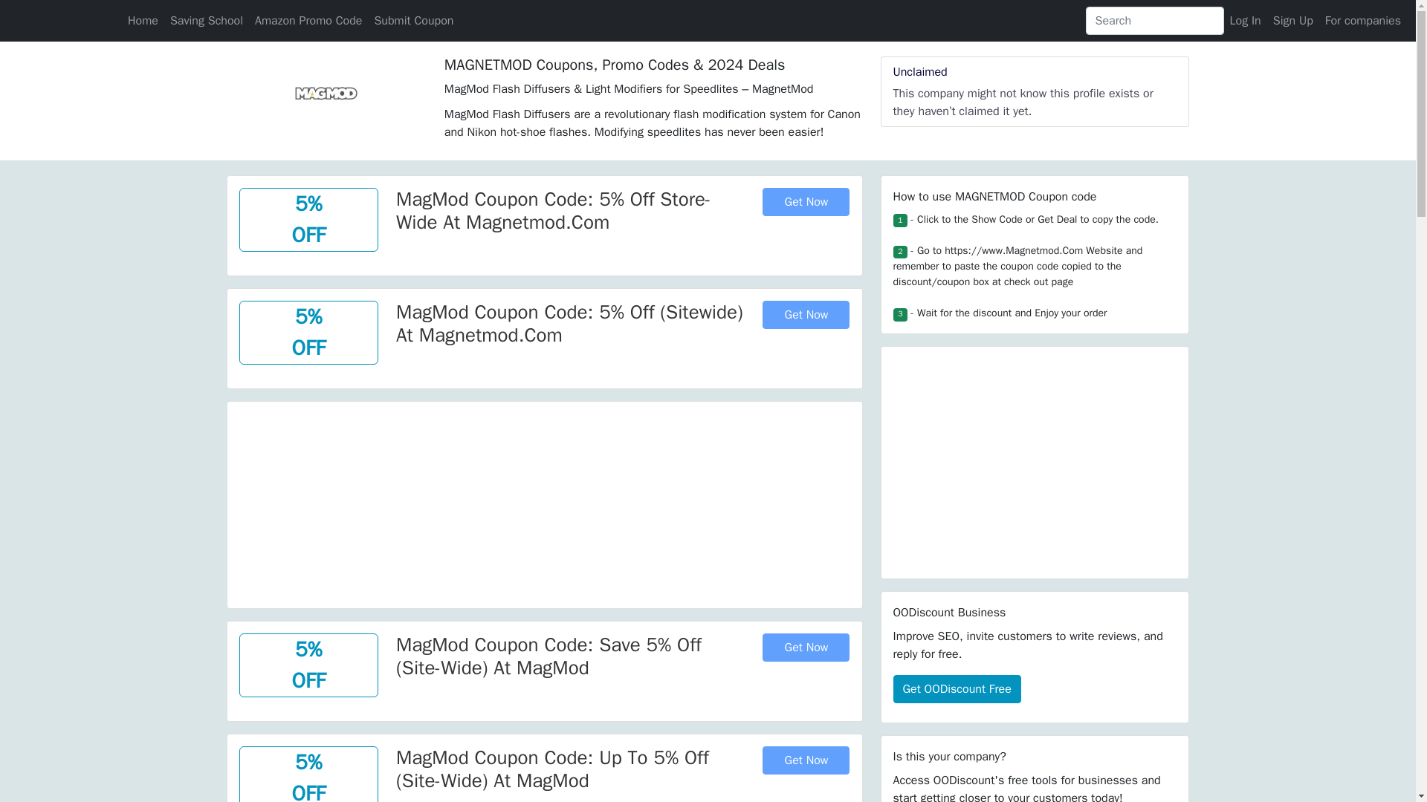 The height and width of the screenshot is (802, 1427). I want to click on Get Now, so click(806, 760).